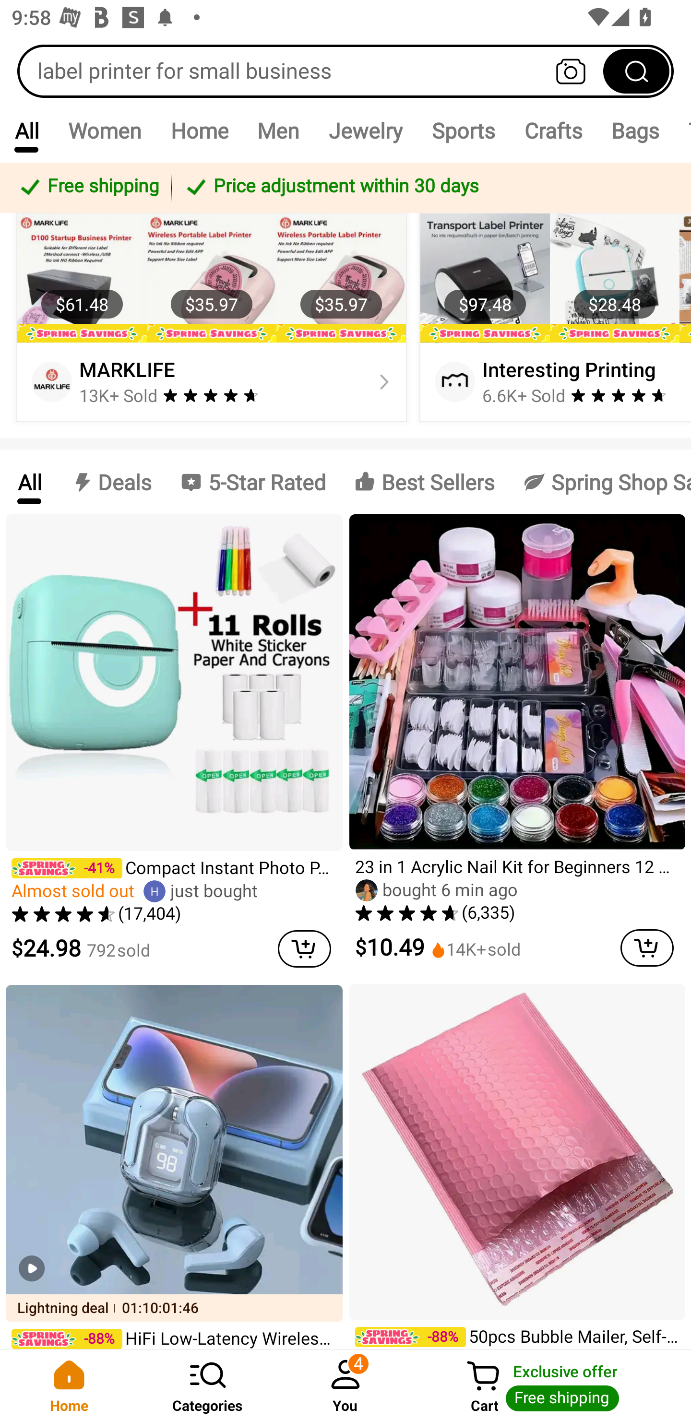 This screenshot has width=691, height=1420. I want to click on cart delete, so click(647, 947).